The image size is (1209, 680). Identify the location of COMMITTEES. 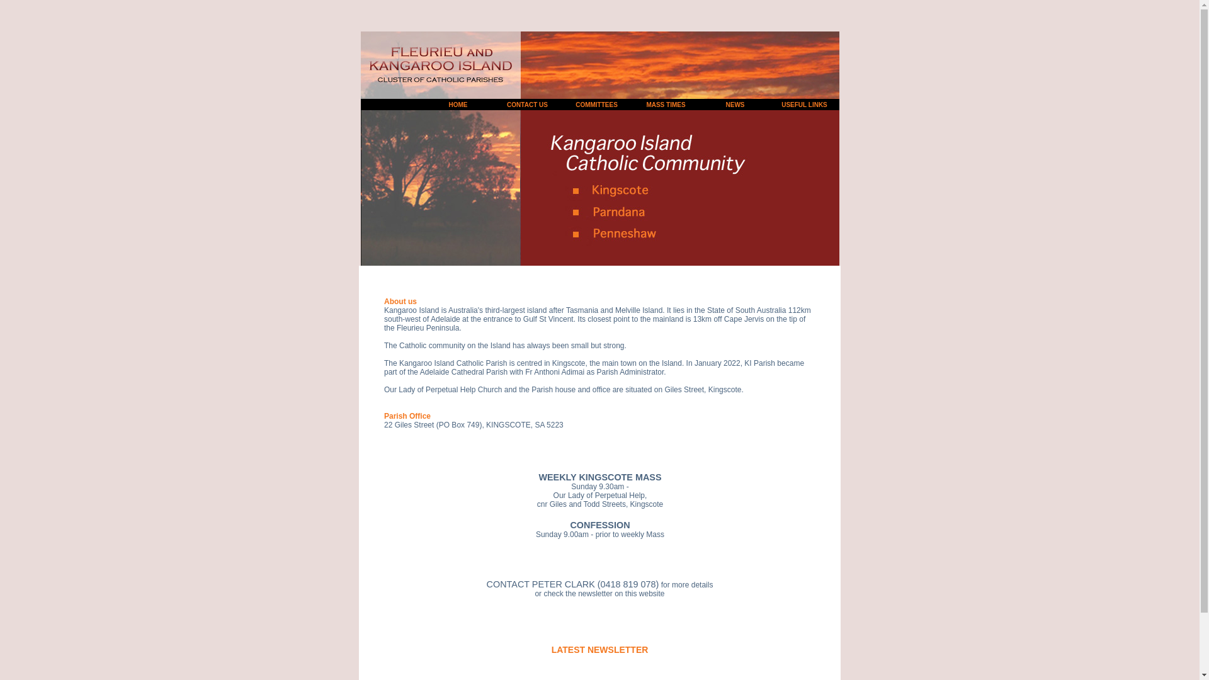
(597, 105).